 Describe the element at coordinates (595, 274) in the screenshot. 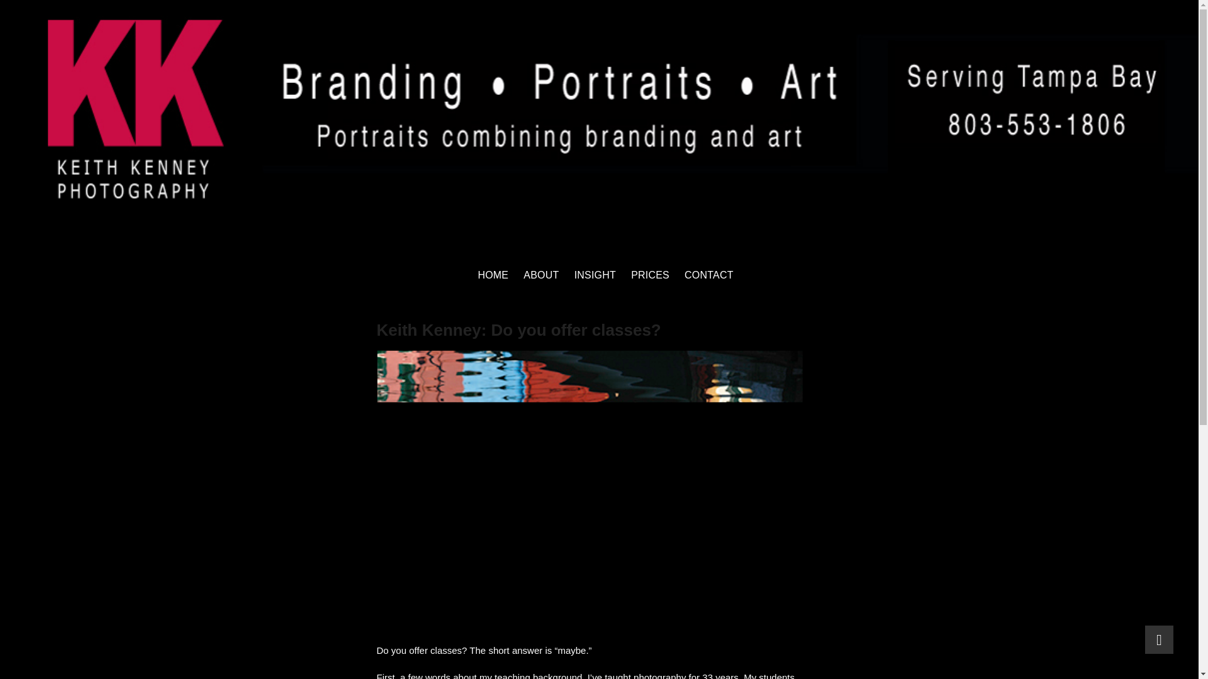

I see `INSIGHT` at that location.